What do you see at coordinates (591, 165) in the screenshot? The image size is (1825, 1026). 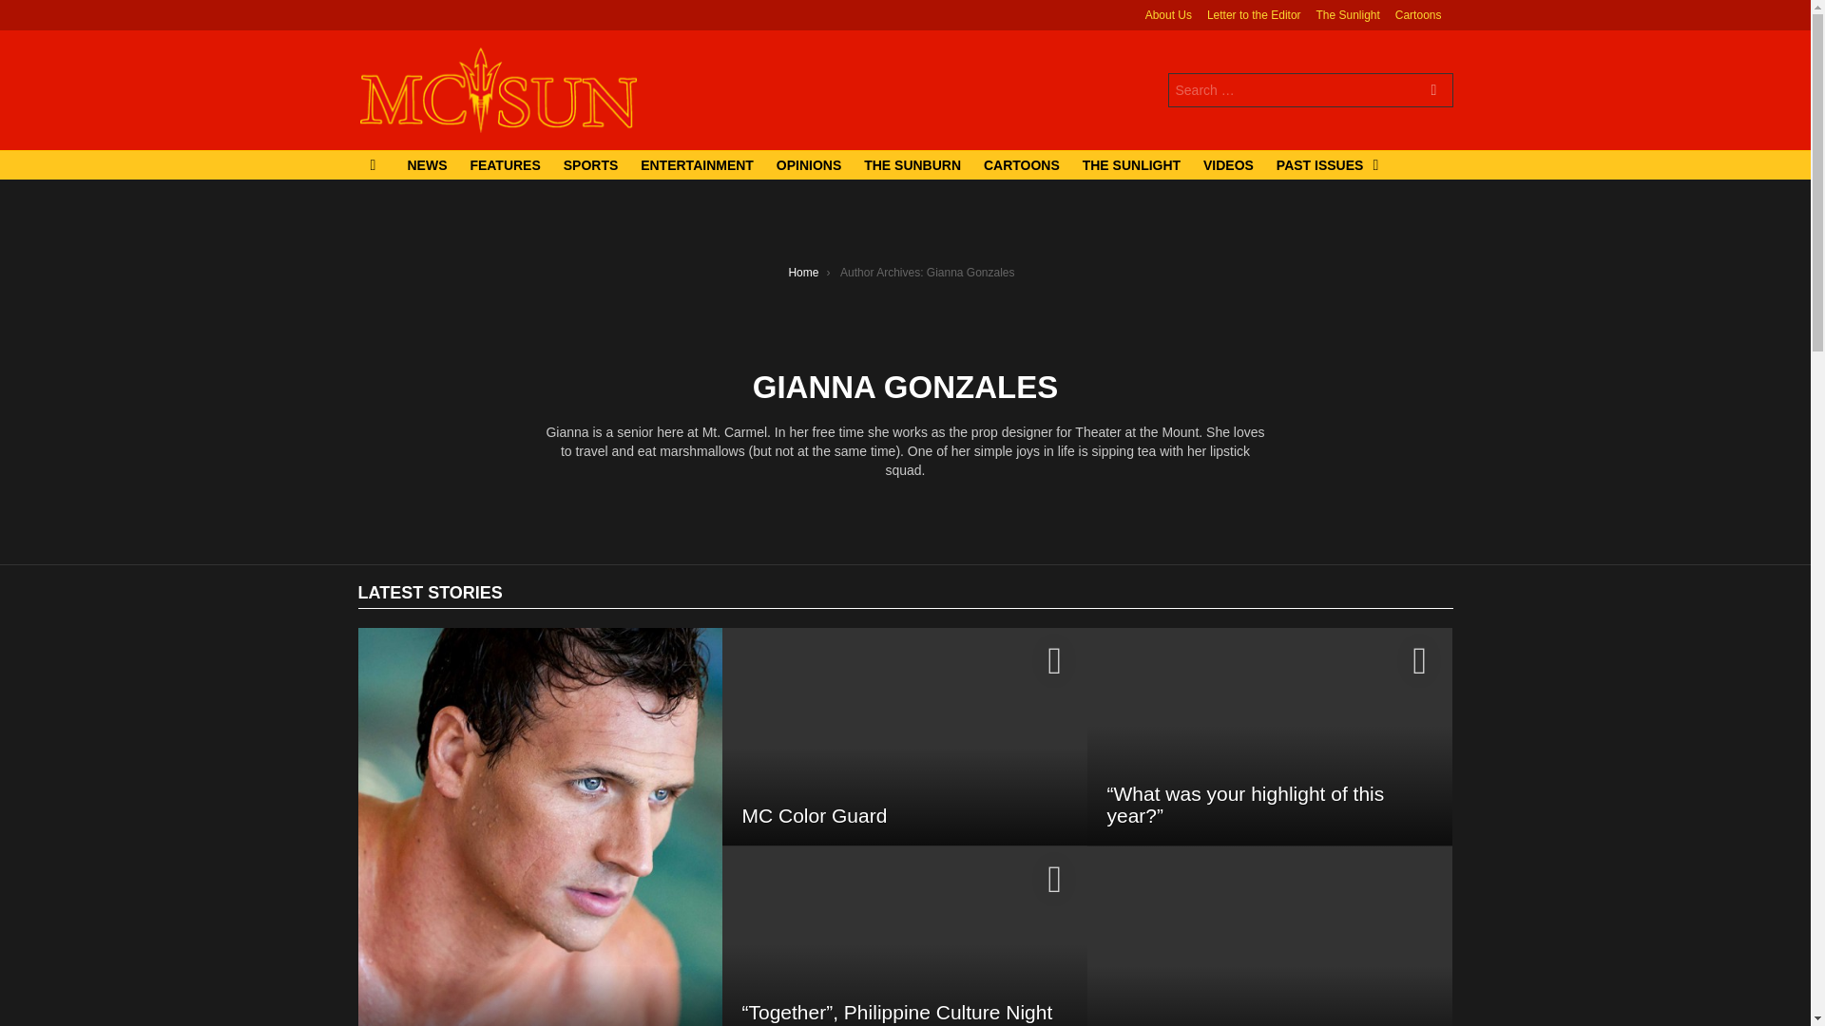 I see `SPORTS` at bounding box center [591, 165].